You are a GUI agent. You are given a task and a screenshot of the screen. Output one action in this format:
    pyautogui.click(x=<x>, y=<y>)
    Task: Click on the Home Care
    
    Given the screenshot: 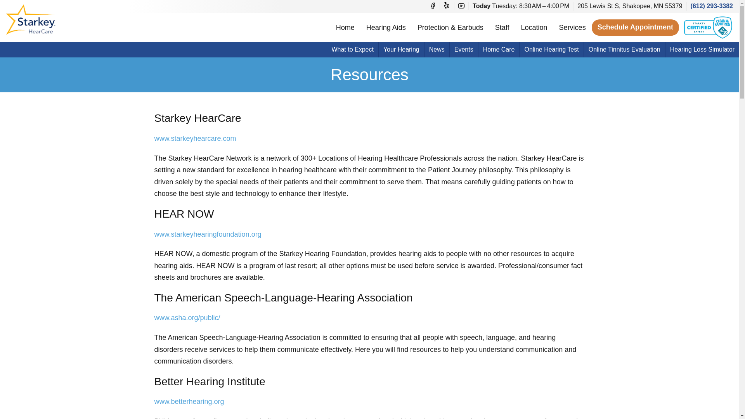 What is the action you would take?
    pyautogui.click(x=499, y=50)
    